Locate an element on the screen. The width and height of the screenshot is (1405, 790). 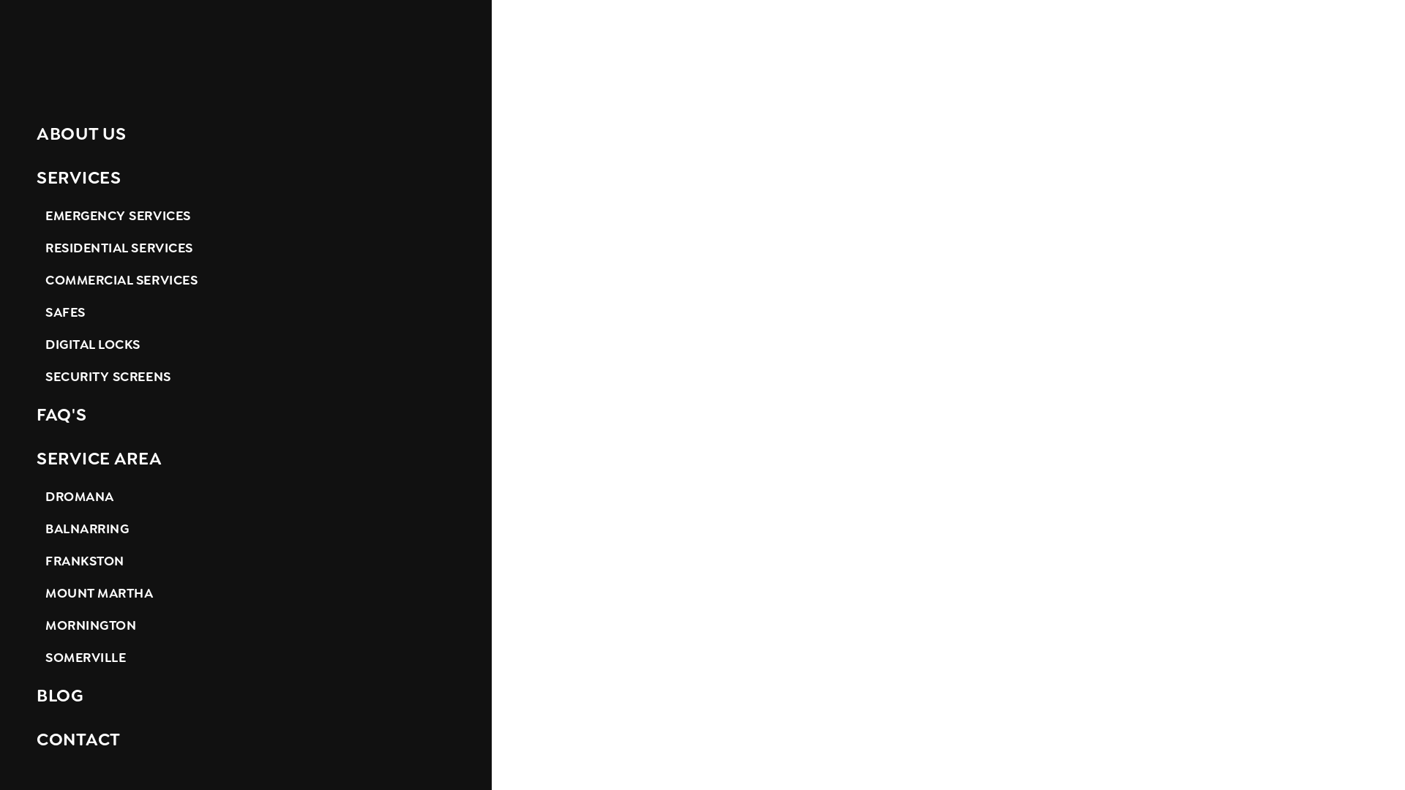
SERVICES is located at coordinates (246, 178).